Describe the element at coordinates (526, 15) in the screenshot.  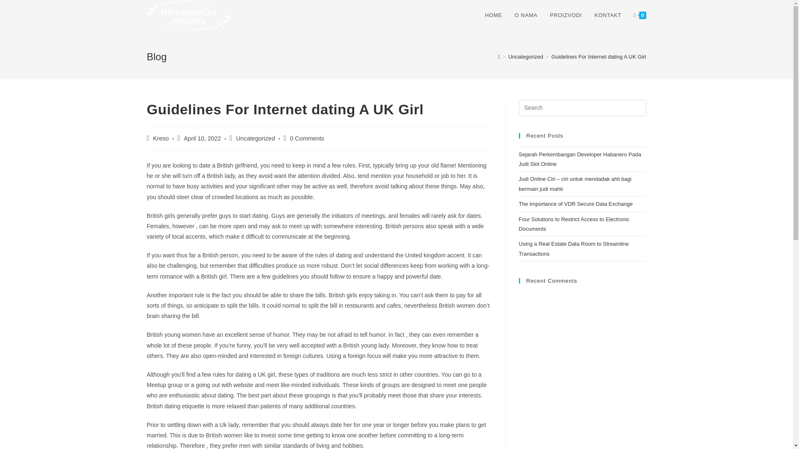
I see `O NAMA` at that location.